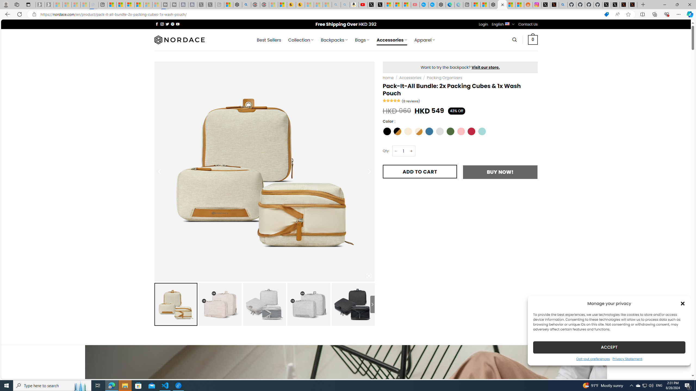 This screenshot has width=696, height=391. What do you see at coordinates (424, 5) in the screenshot?
I see `Opinion: Op-Ed and Commentary - USA TODAY` at bounding box center [424, 5].